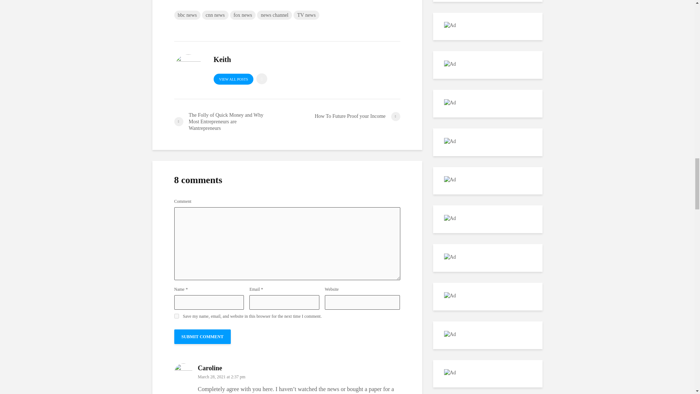 The height and width of the screenshot is (394, 700). Describe the element at coordinates (187, 15) in the screenshot. I see `bbc news` at that location.